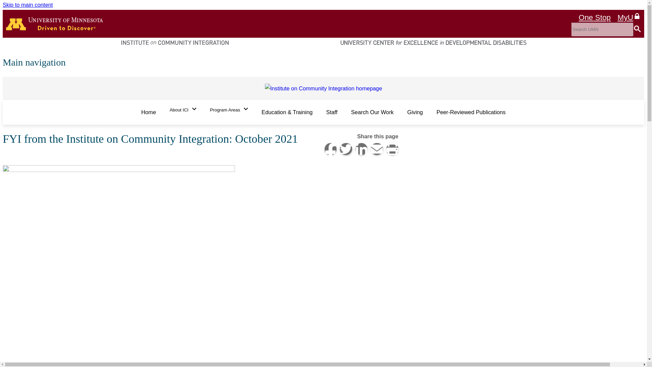 This screenshot has height=367, width=652. I want to click on Staff, so click(331, 112).